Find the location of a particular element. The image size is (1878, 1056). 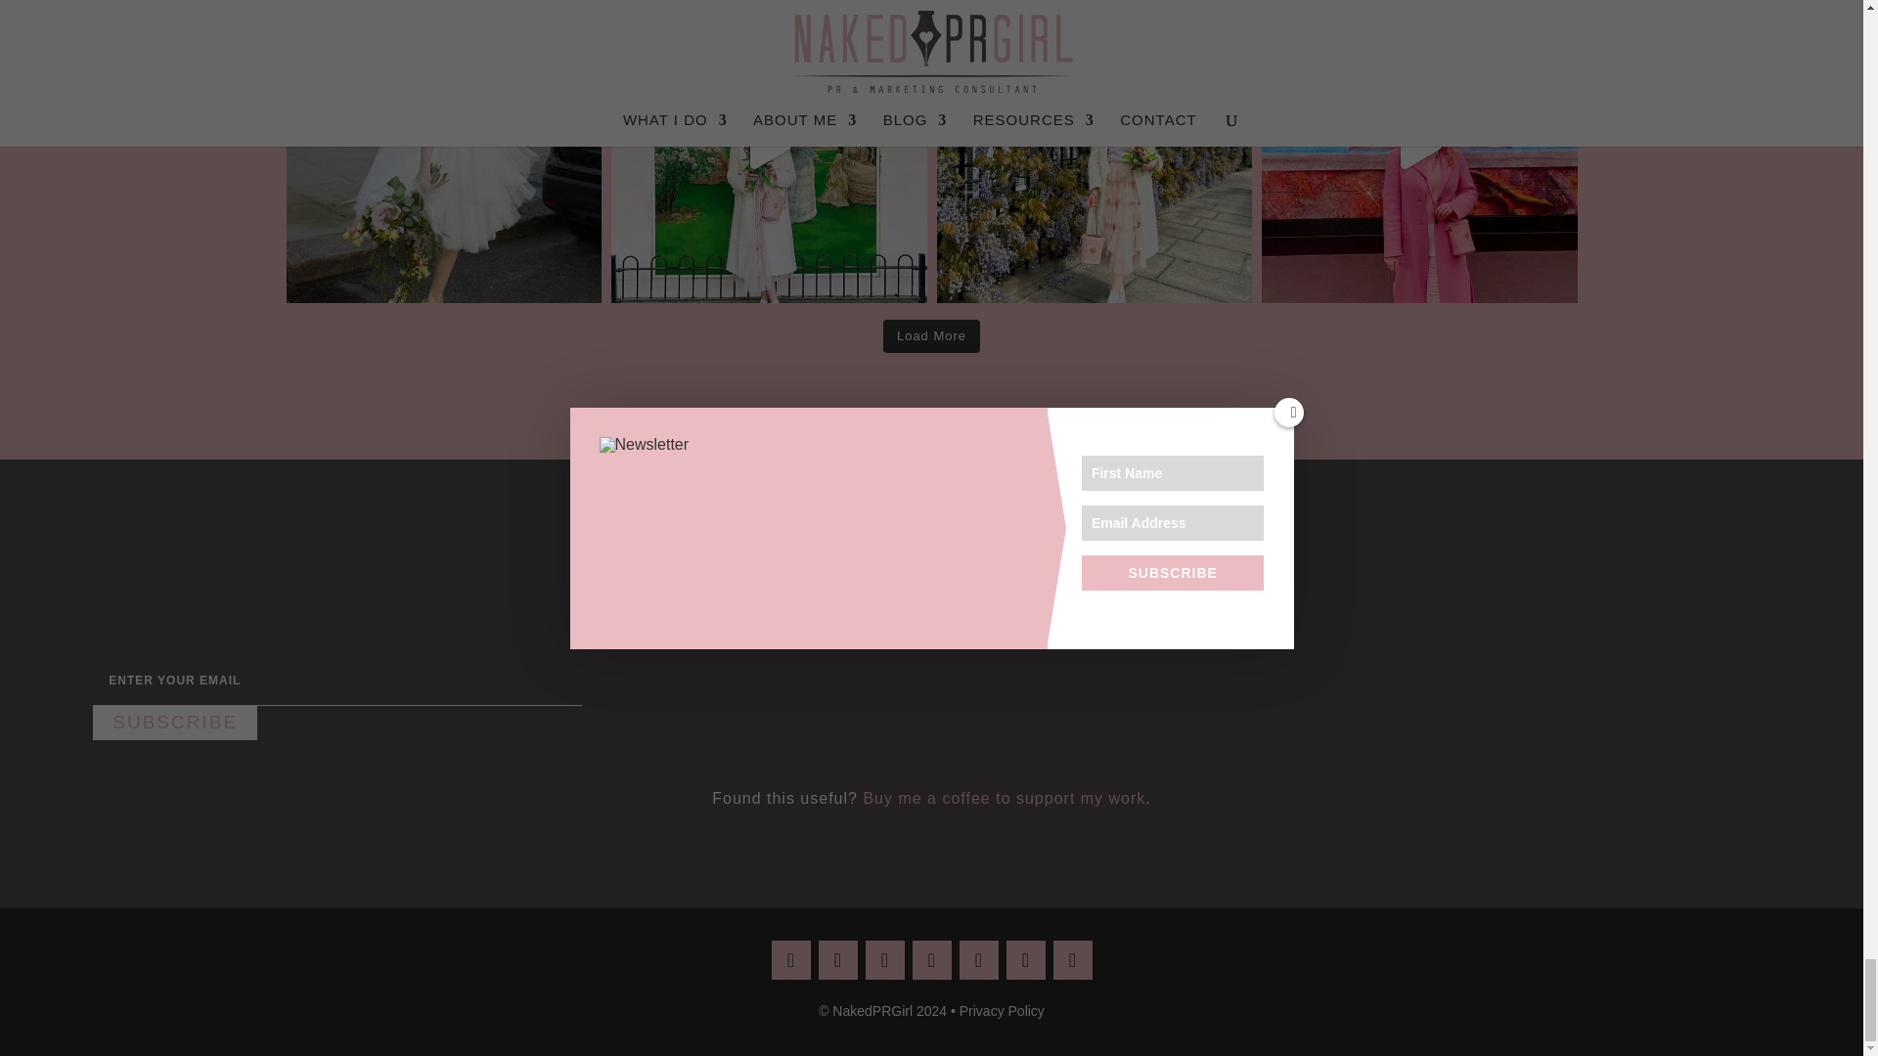

Follow on Facebook is located at coordinates (836, 960).